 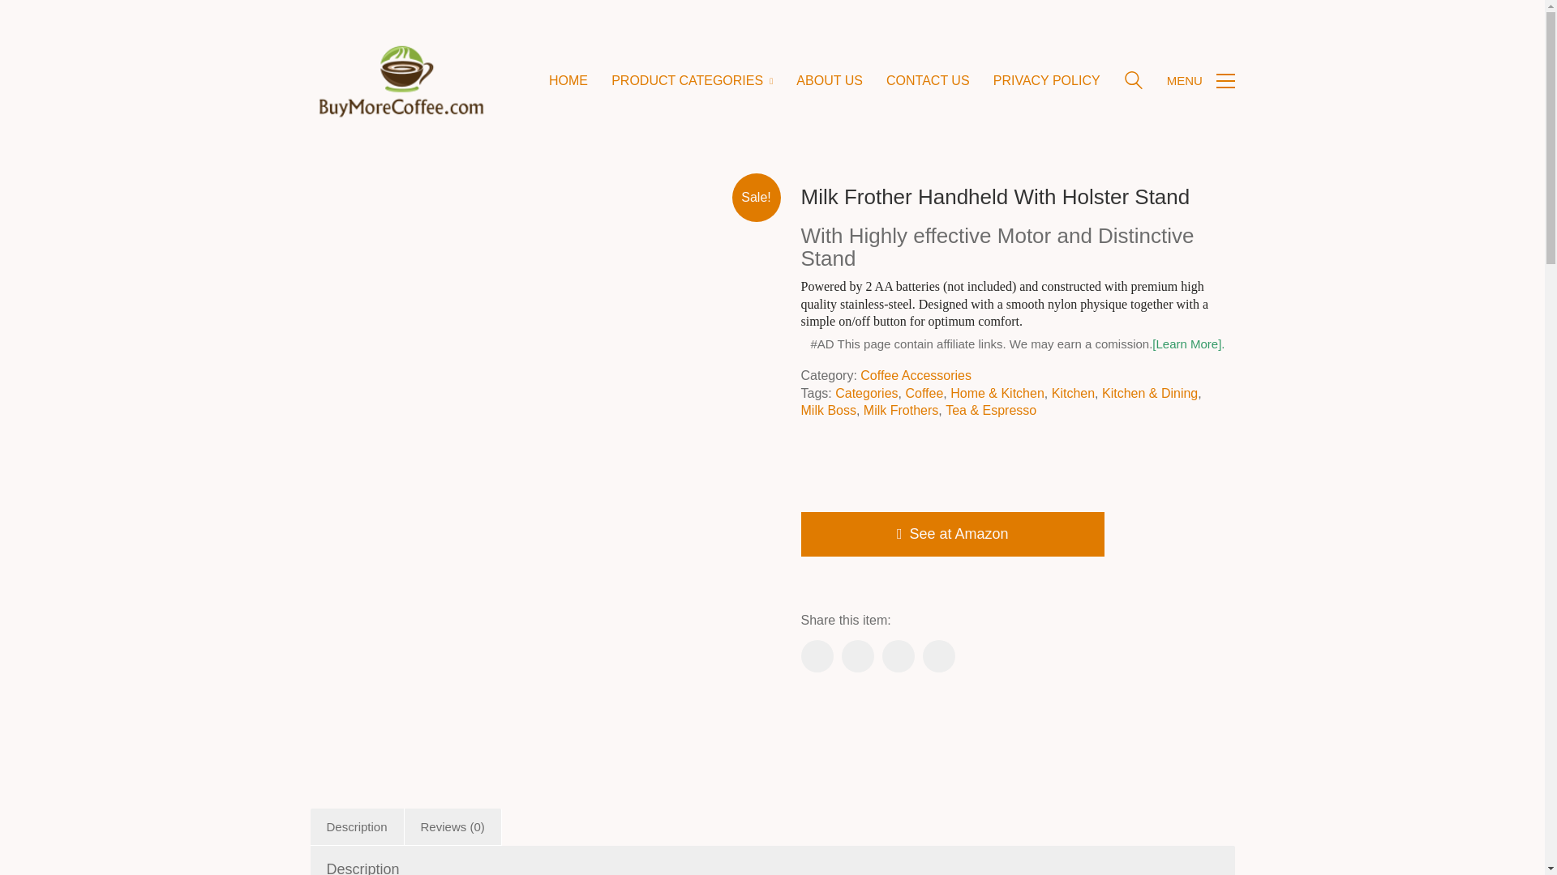 What do you see at coordinates (1200, 81) in the screenshot?
I see `MENU` at bounding box center [1200, 81].